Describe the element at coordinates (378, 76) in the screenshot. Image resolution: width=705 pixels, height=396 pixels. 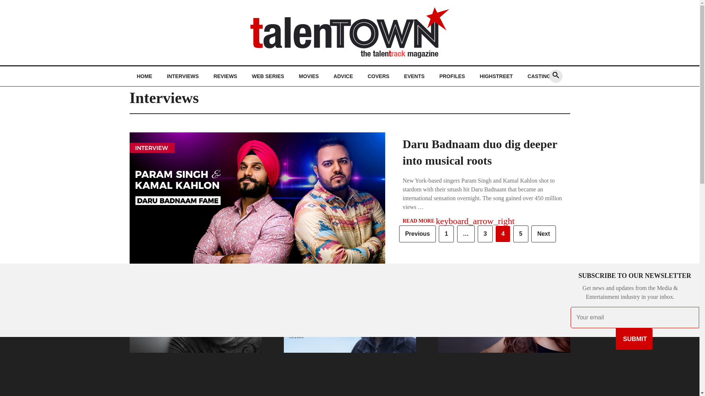
I see `COVERS` at that location.